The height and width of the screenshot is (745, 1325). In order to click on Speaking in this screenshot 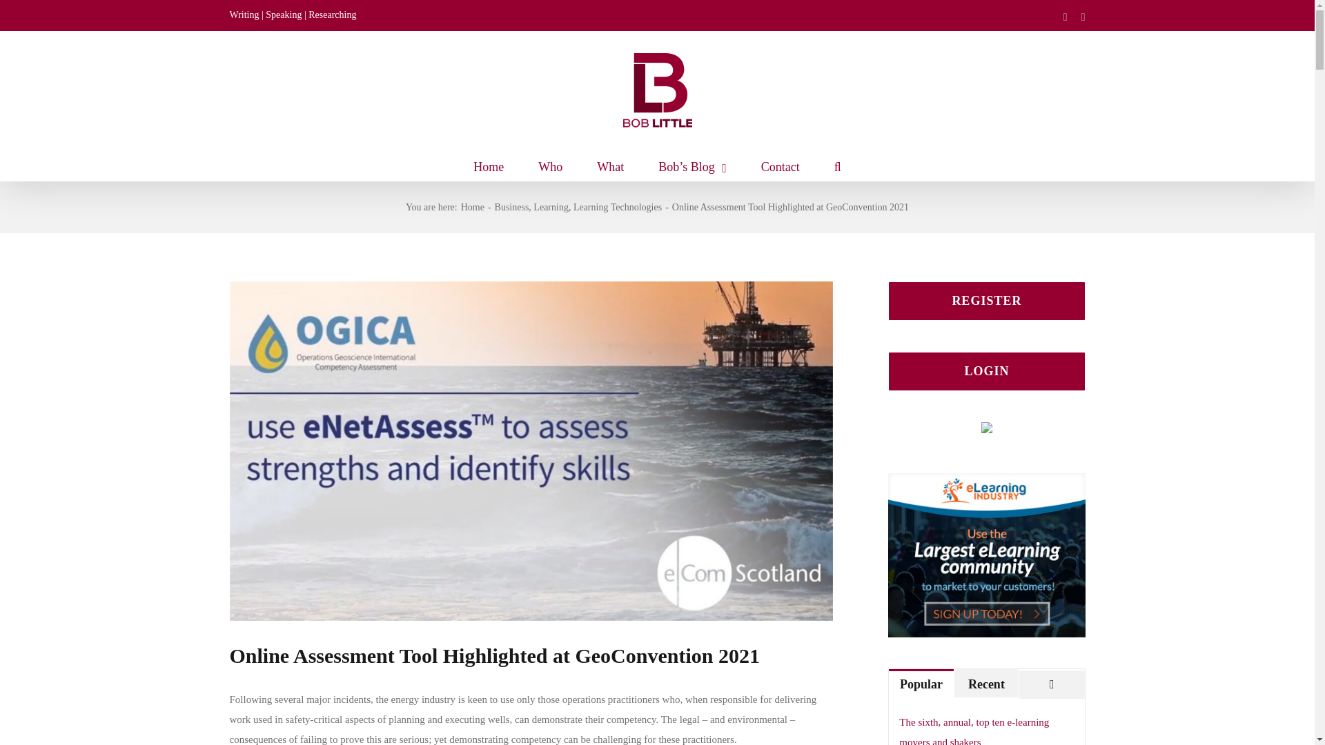, I will do `click(284, 15)`.